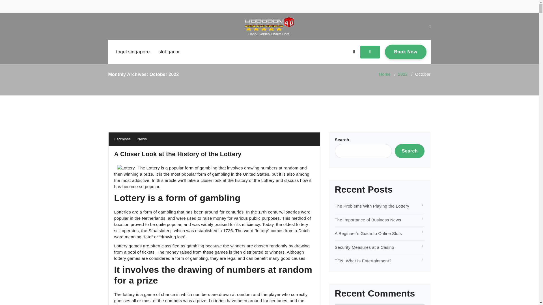 The height and width of the screenshot is (305, 543). I want to click on togel singapore, so click(133, 52).